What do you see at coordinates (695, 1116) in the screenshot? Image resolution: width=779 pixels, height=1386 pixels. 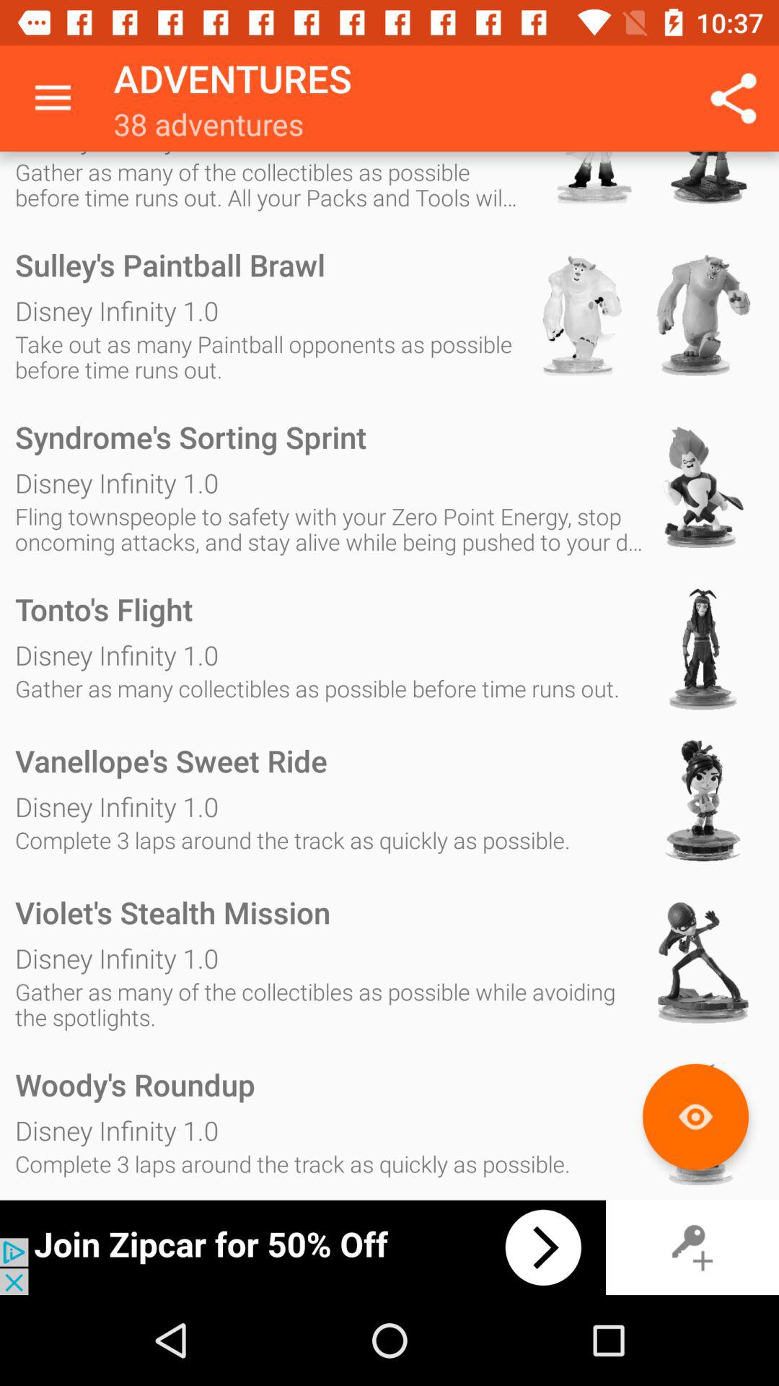 I see `find location` at bounding box center [695, 1116].